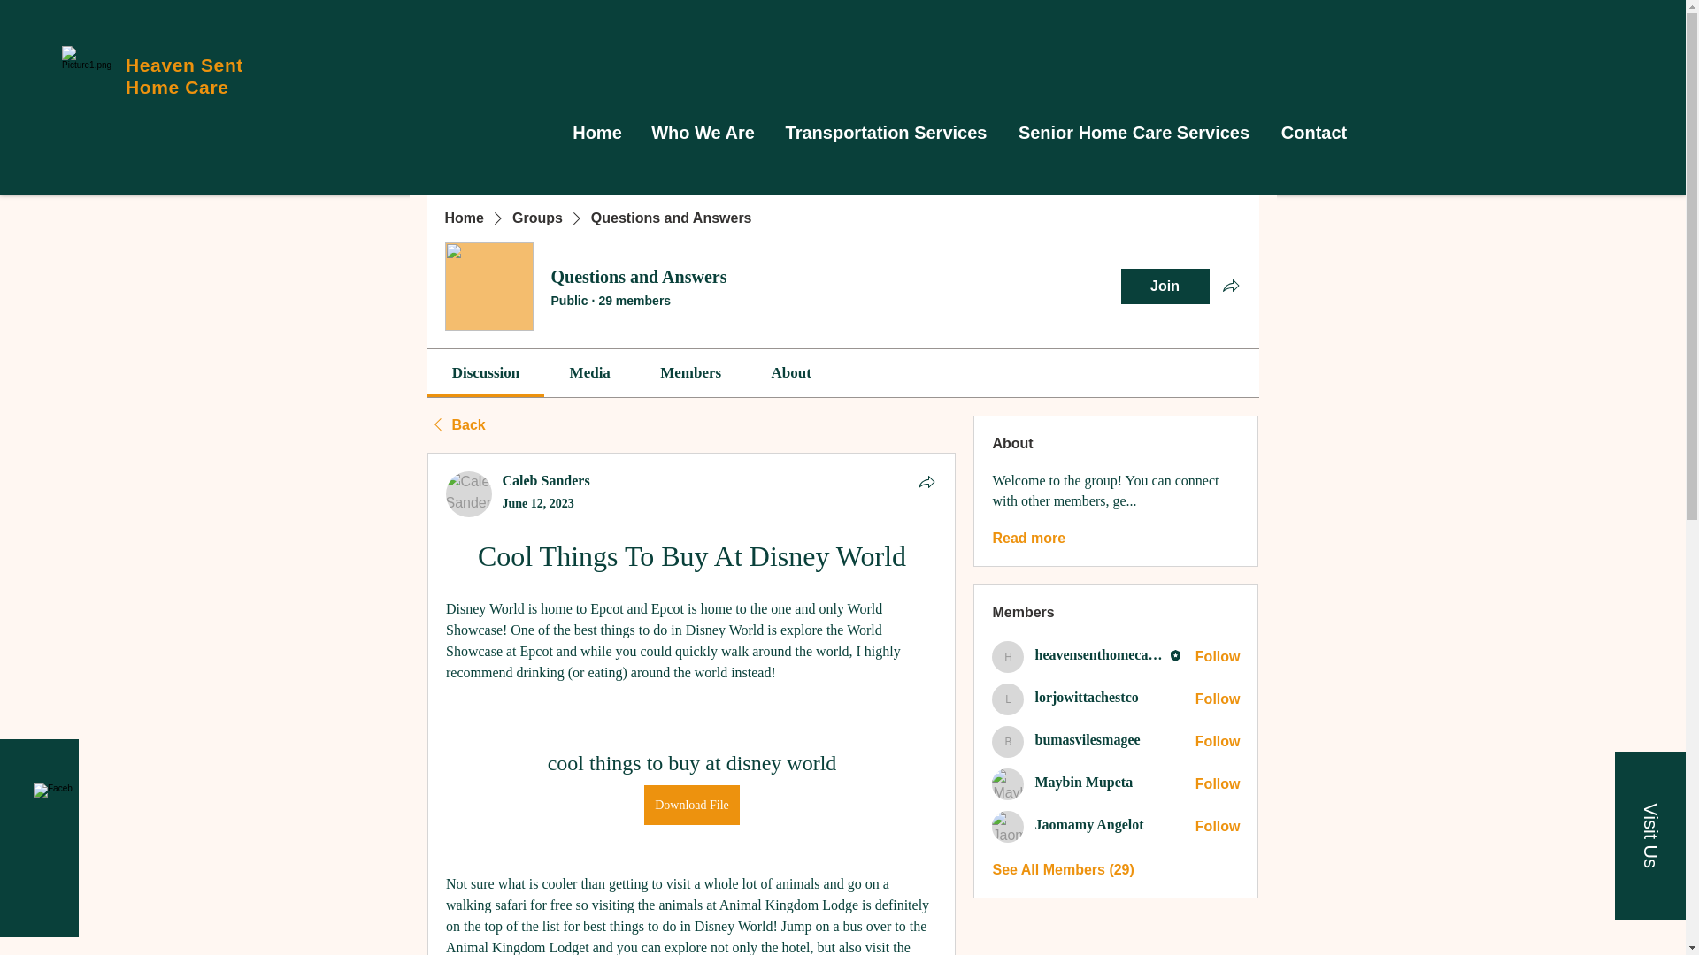 This screenshot has height=955, width=1699. I want to click on Read more, so click(1028, 538).